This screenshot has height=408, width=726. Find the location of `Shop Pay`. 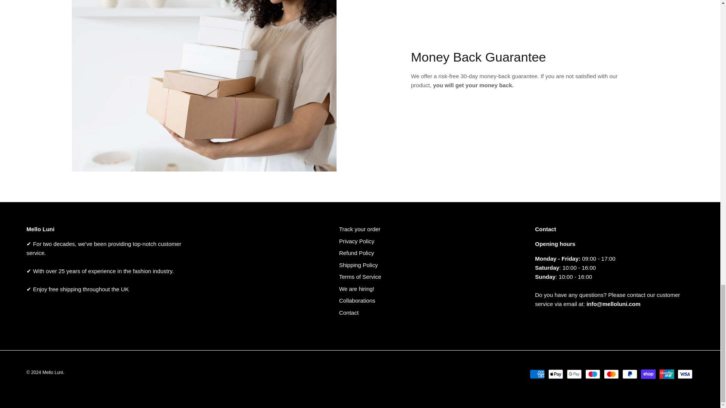

Shop Pay is located at coordinates (648, 374).